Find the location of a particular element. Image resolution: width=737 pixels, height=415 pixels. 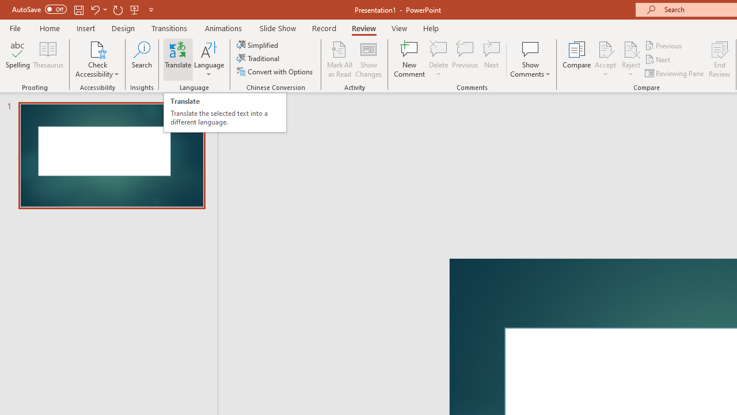

End Review is located at coordinates (720, 59).